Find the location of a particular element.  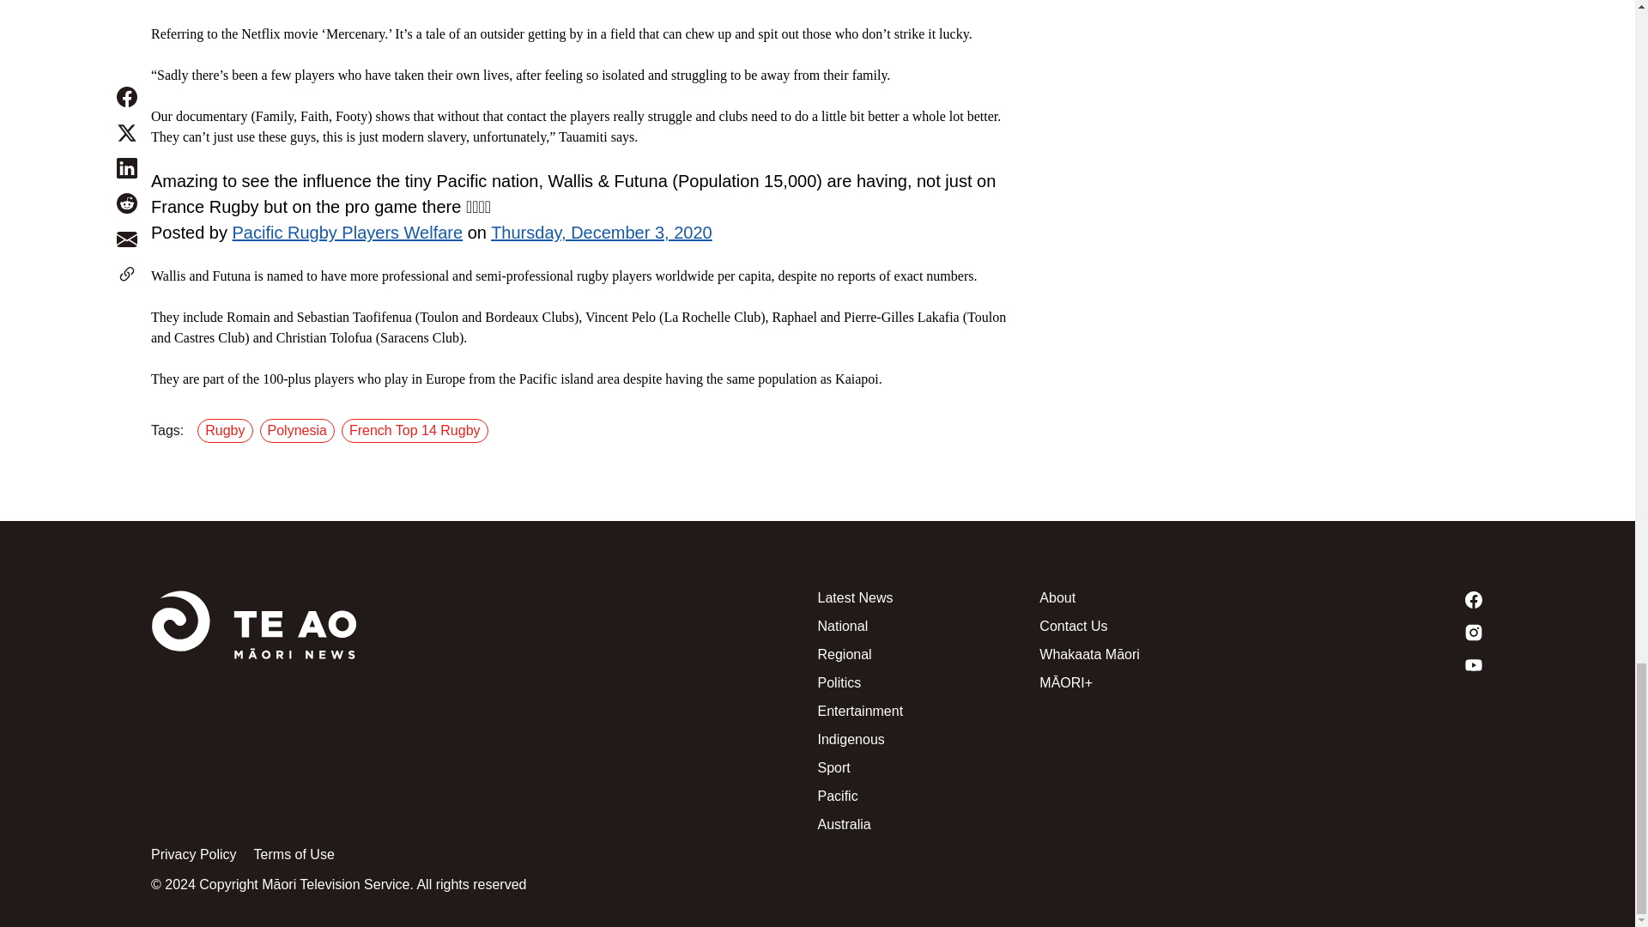

French Top 14 Rugby is located at coordinates (418, 431).